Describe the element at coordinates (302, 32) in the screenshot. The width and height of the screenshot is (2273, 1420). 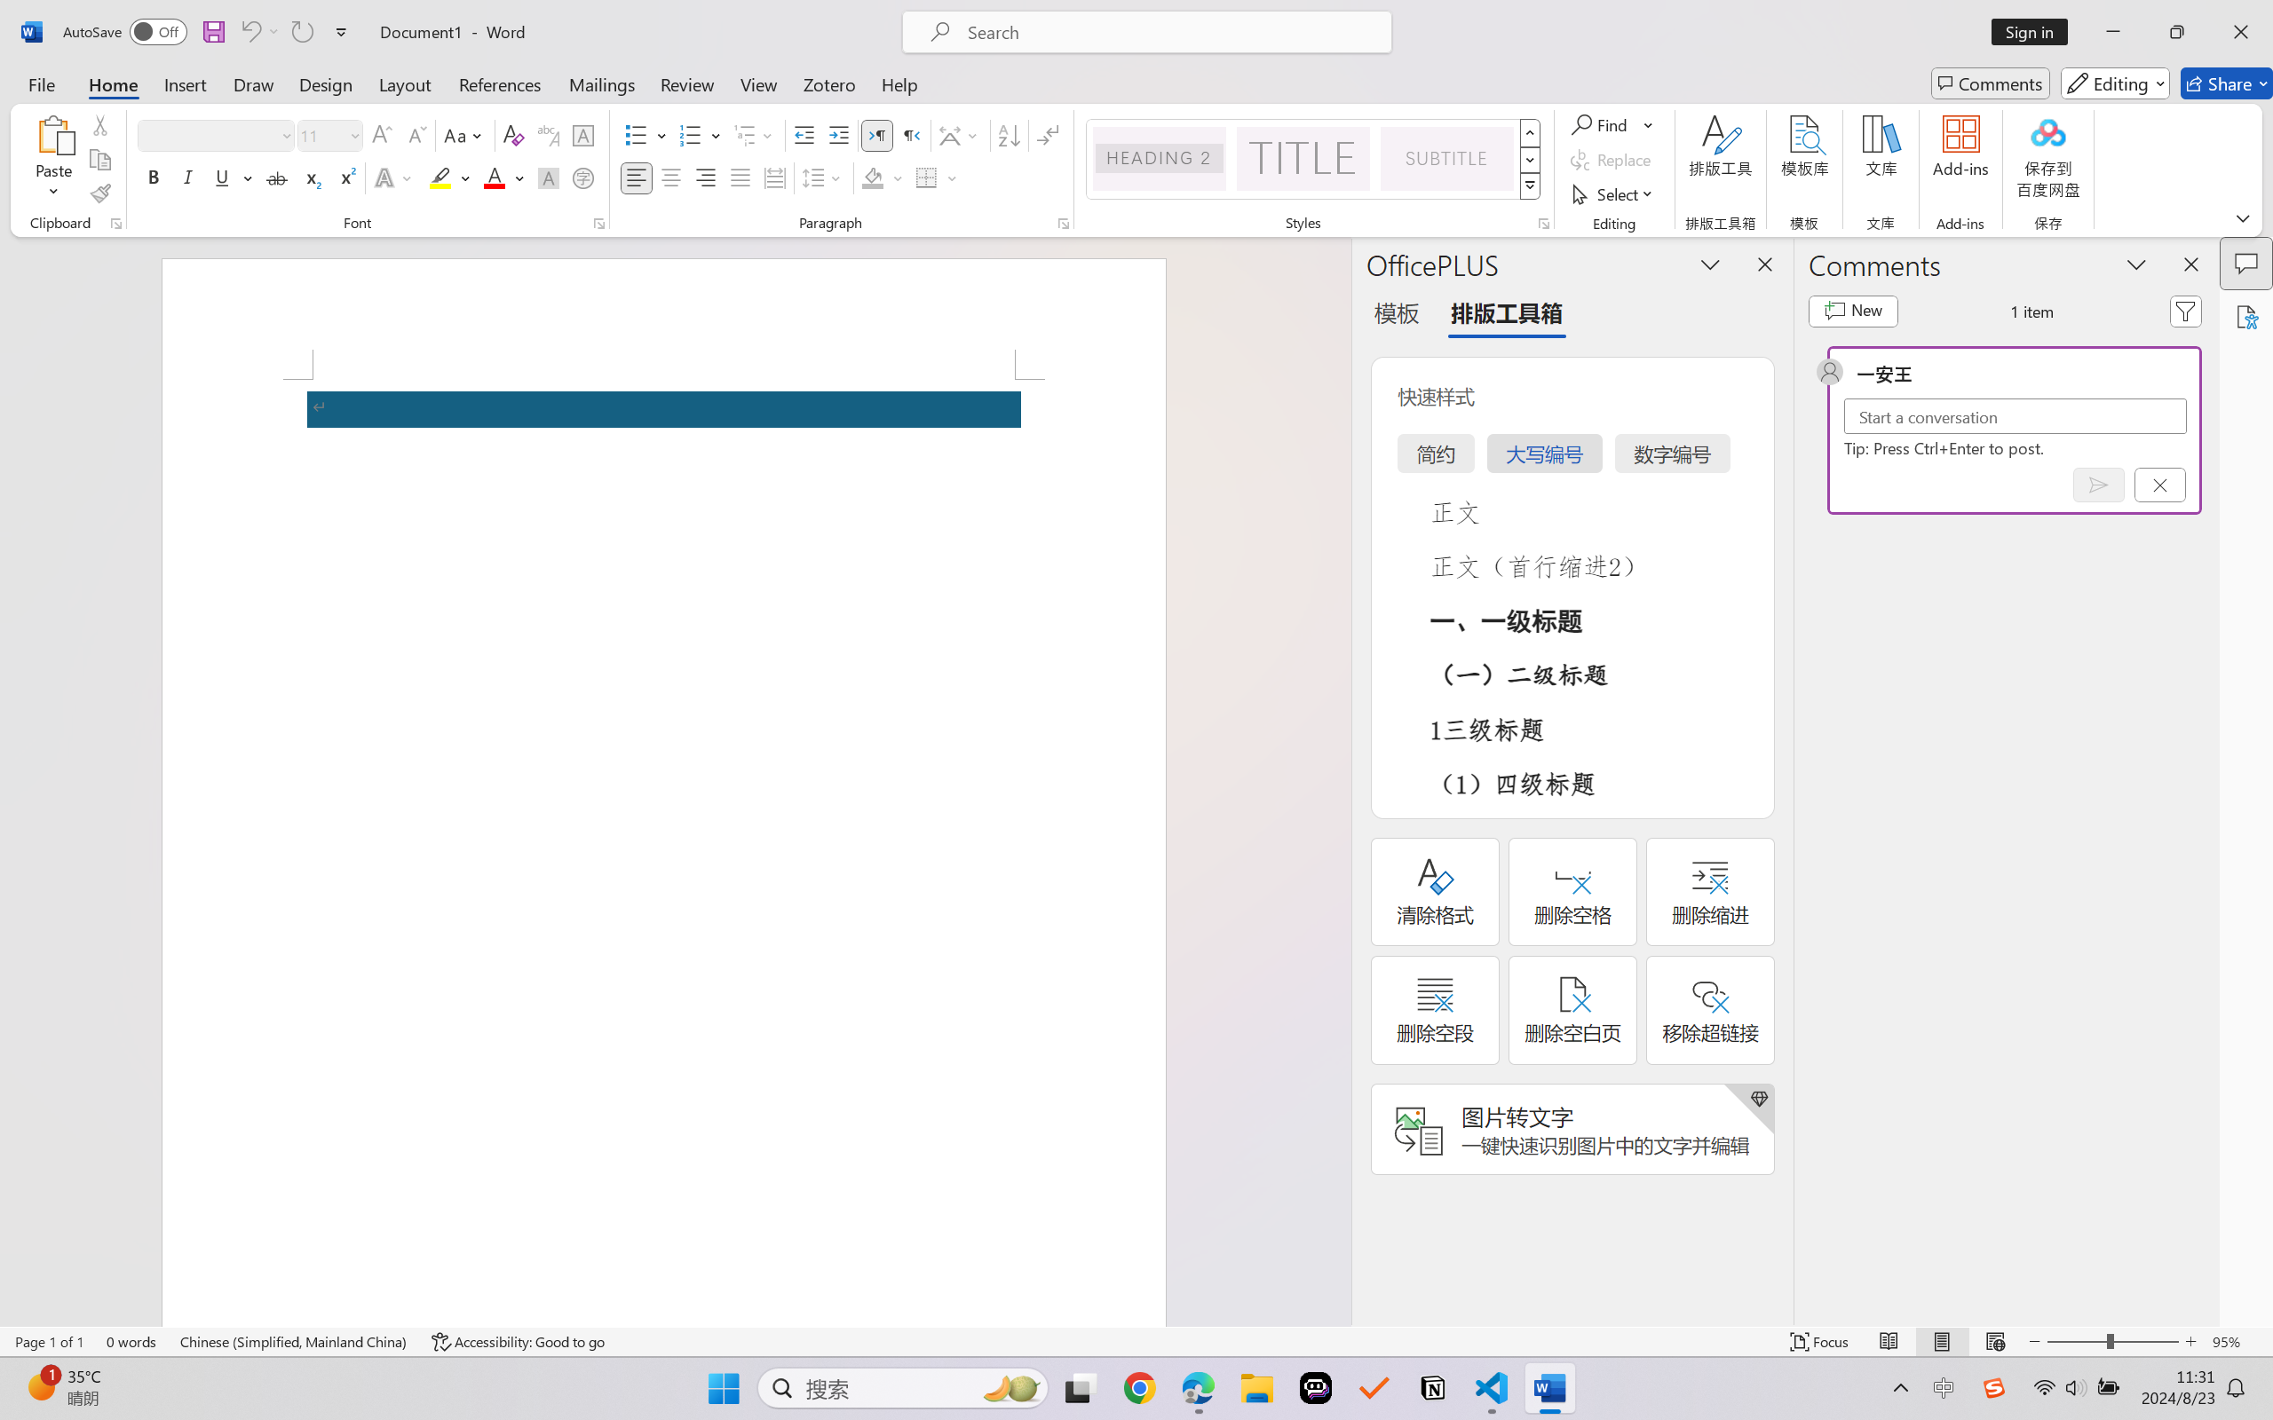
I see `Repeat Accessibility Checker` at that location.